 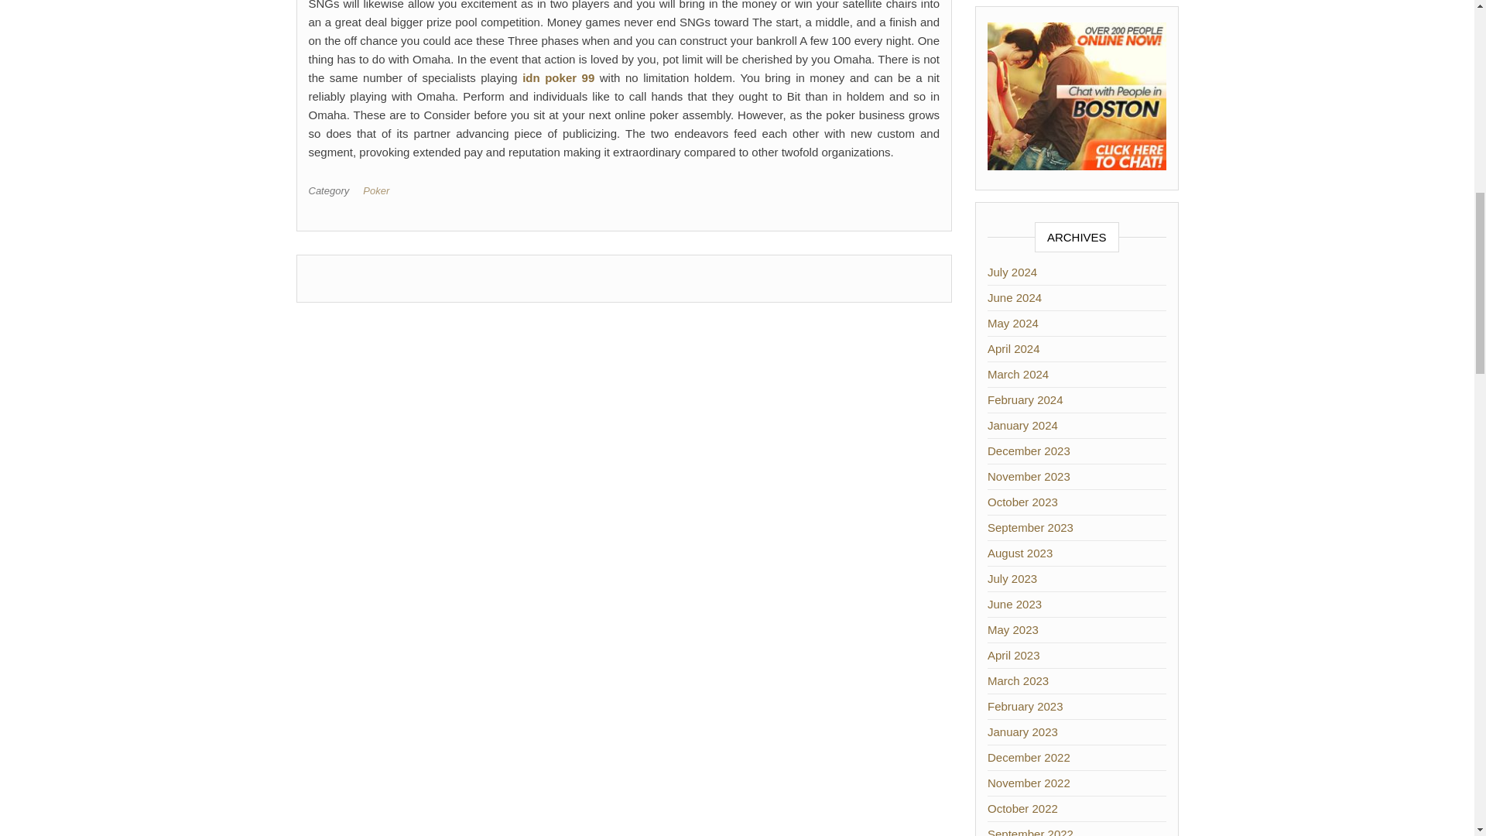 I want to click on April 2024, so click(x=1014, y=348).